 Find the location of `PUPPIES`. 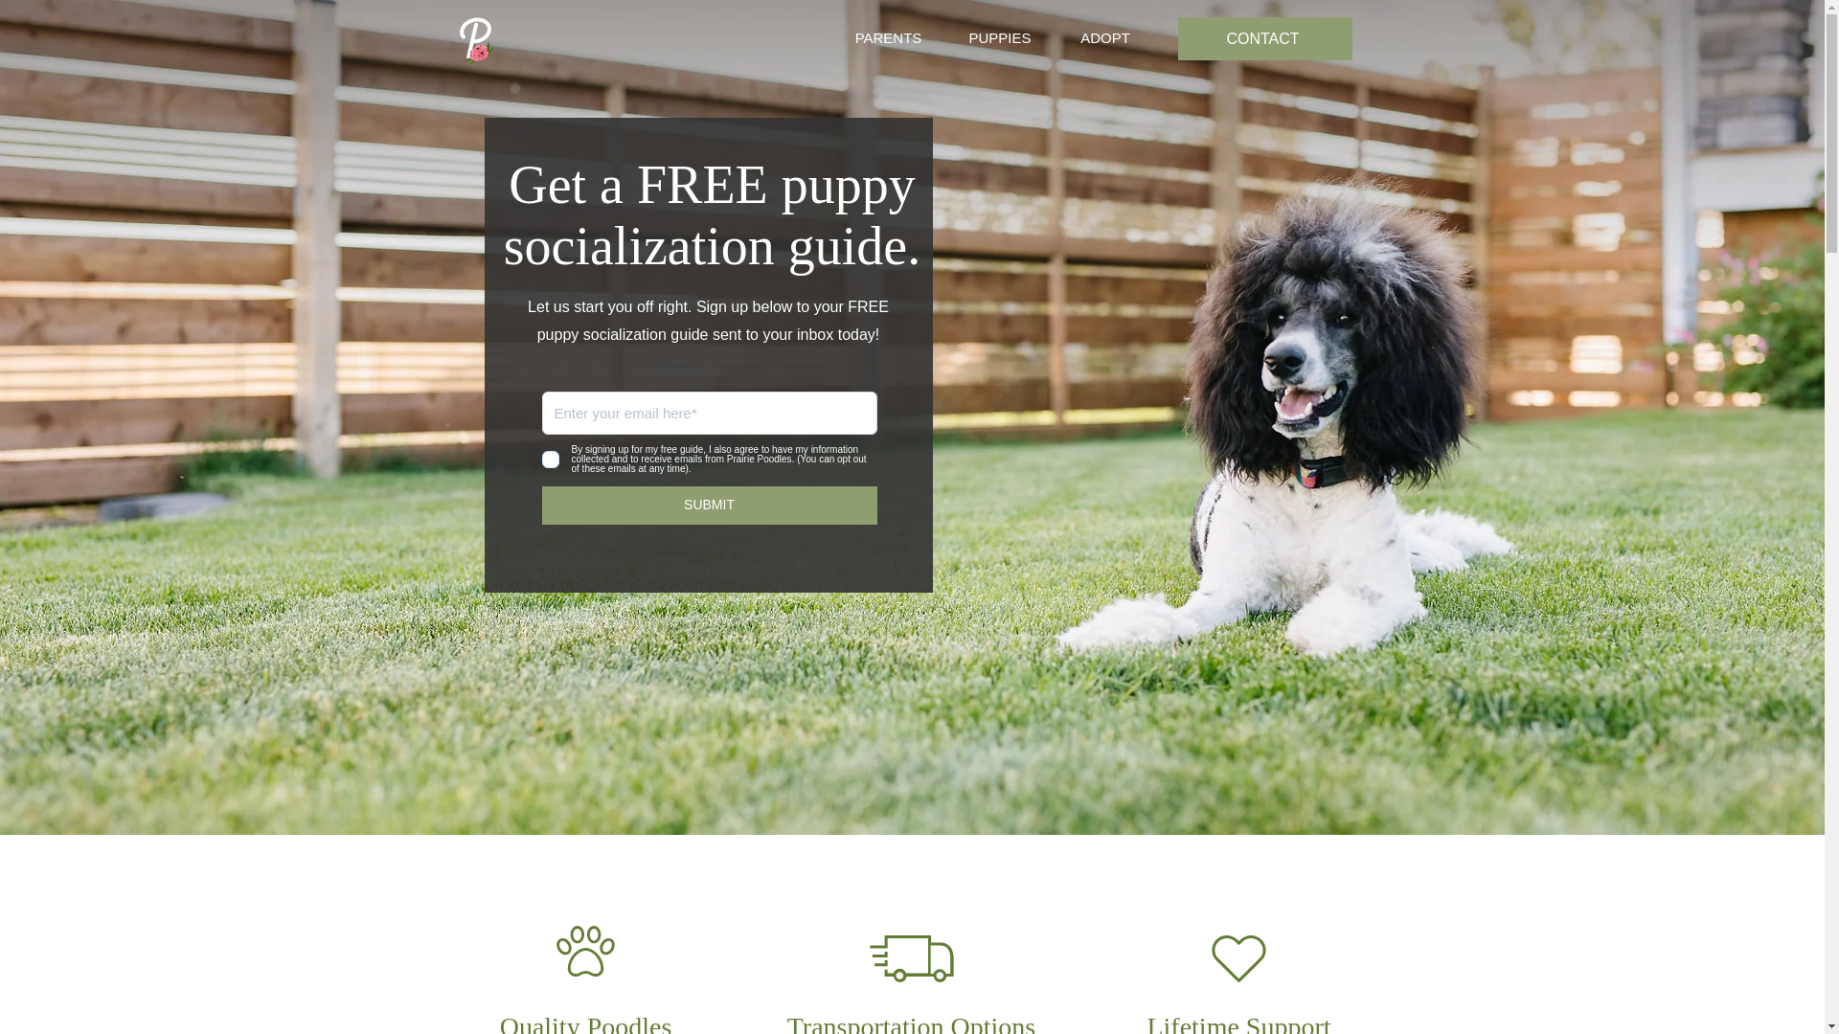

PUPPIES is located at coordinates (1000, 38).